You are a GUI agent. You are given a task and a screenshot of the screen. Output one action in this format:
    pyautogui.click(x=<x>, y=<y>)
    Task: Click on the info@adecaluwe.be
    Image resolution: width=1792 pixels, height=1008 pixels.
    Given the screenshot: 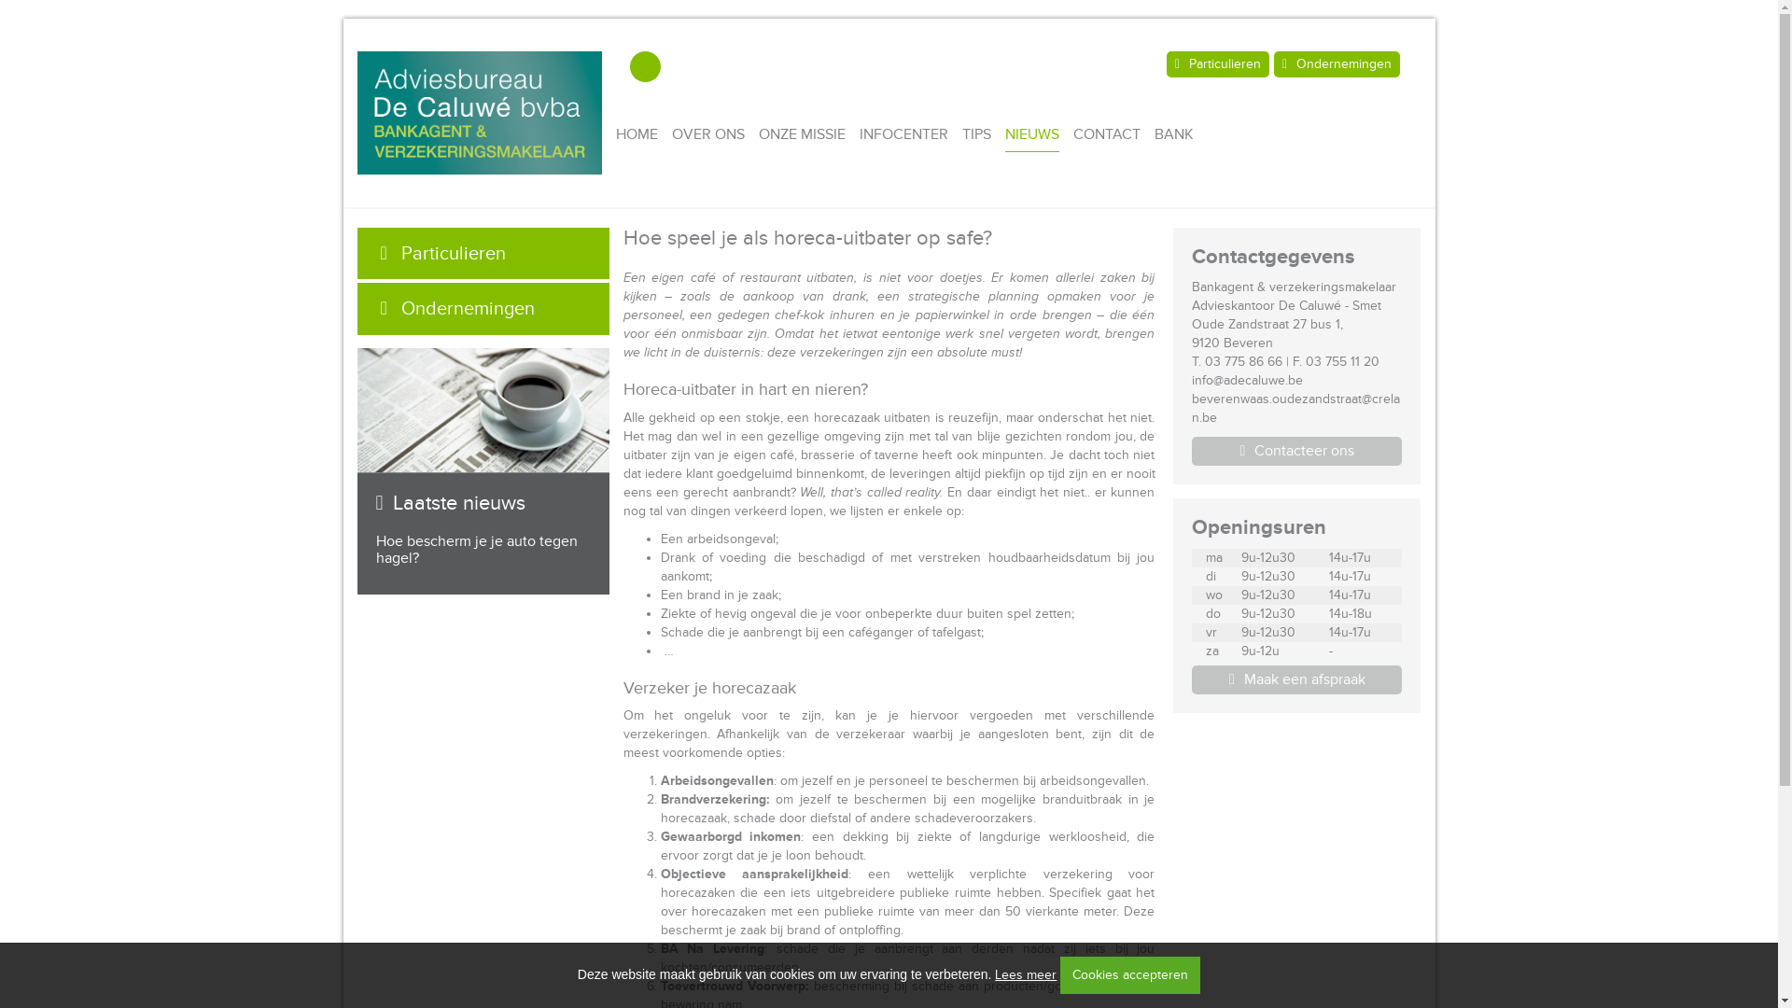 What is the action you would take?
    pyautogui.click(x=1247, y=381)
    